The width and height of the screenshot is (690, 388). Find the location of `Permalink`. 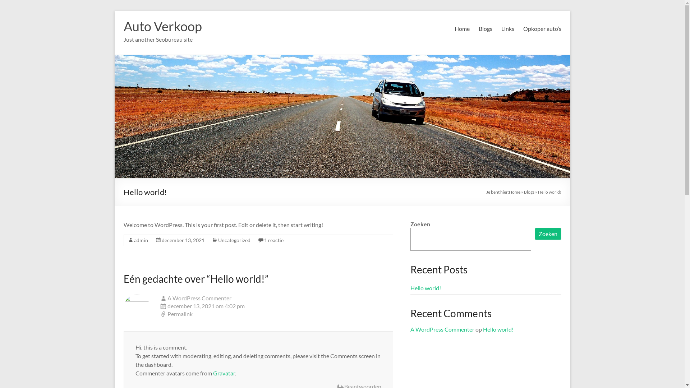

Permalink is located at coordinates (276, 314).